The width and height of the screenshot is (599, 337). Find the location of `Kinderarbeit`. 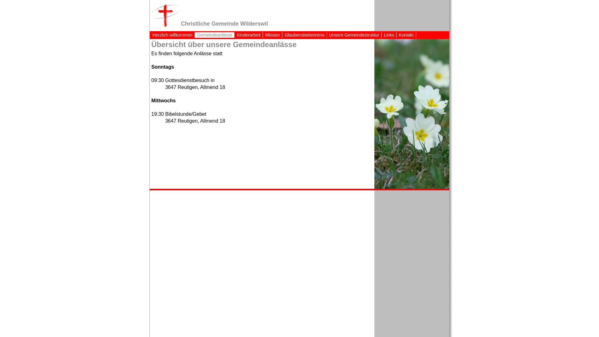

Kinderarbeit is located at coordinates (249, 35).